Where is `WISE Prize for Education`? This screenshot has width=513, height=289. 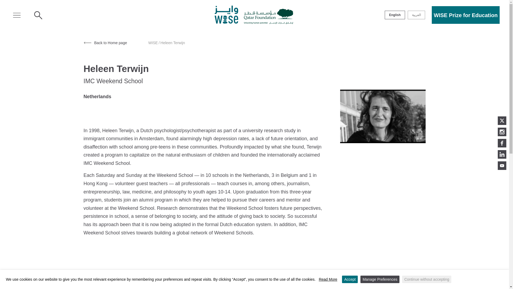 WISE Prize for Education is located at coordinates (466, 15).